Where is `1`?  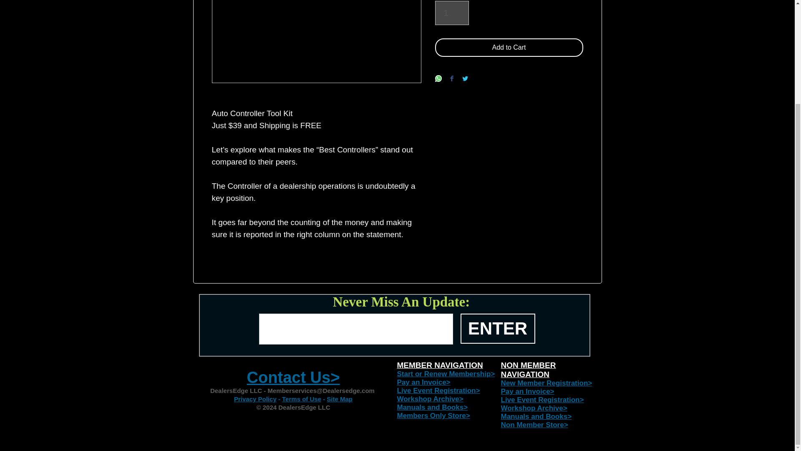
1 is located at coordinates (451, 13).